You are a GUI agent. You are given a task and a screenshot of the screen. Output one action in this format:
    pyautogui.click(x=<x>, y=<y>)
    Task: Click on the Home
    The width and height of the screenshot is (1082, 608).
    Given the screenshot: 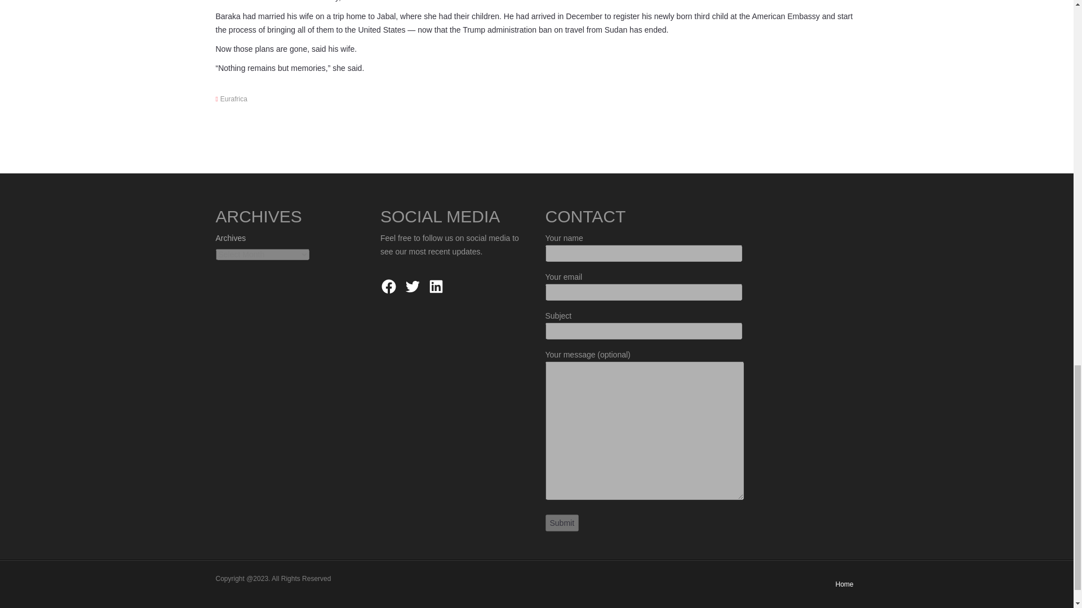 What is the action you would take?
    pyautogui.click(x=844, y=584)
    